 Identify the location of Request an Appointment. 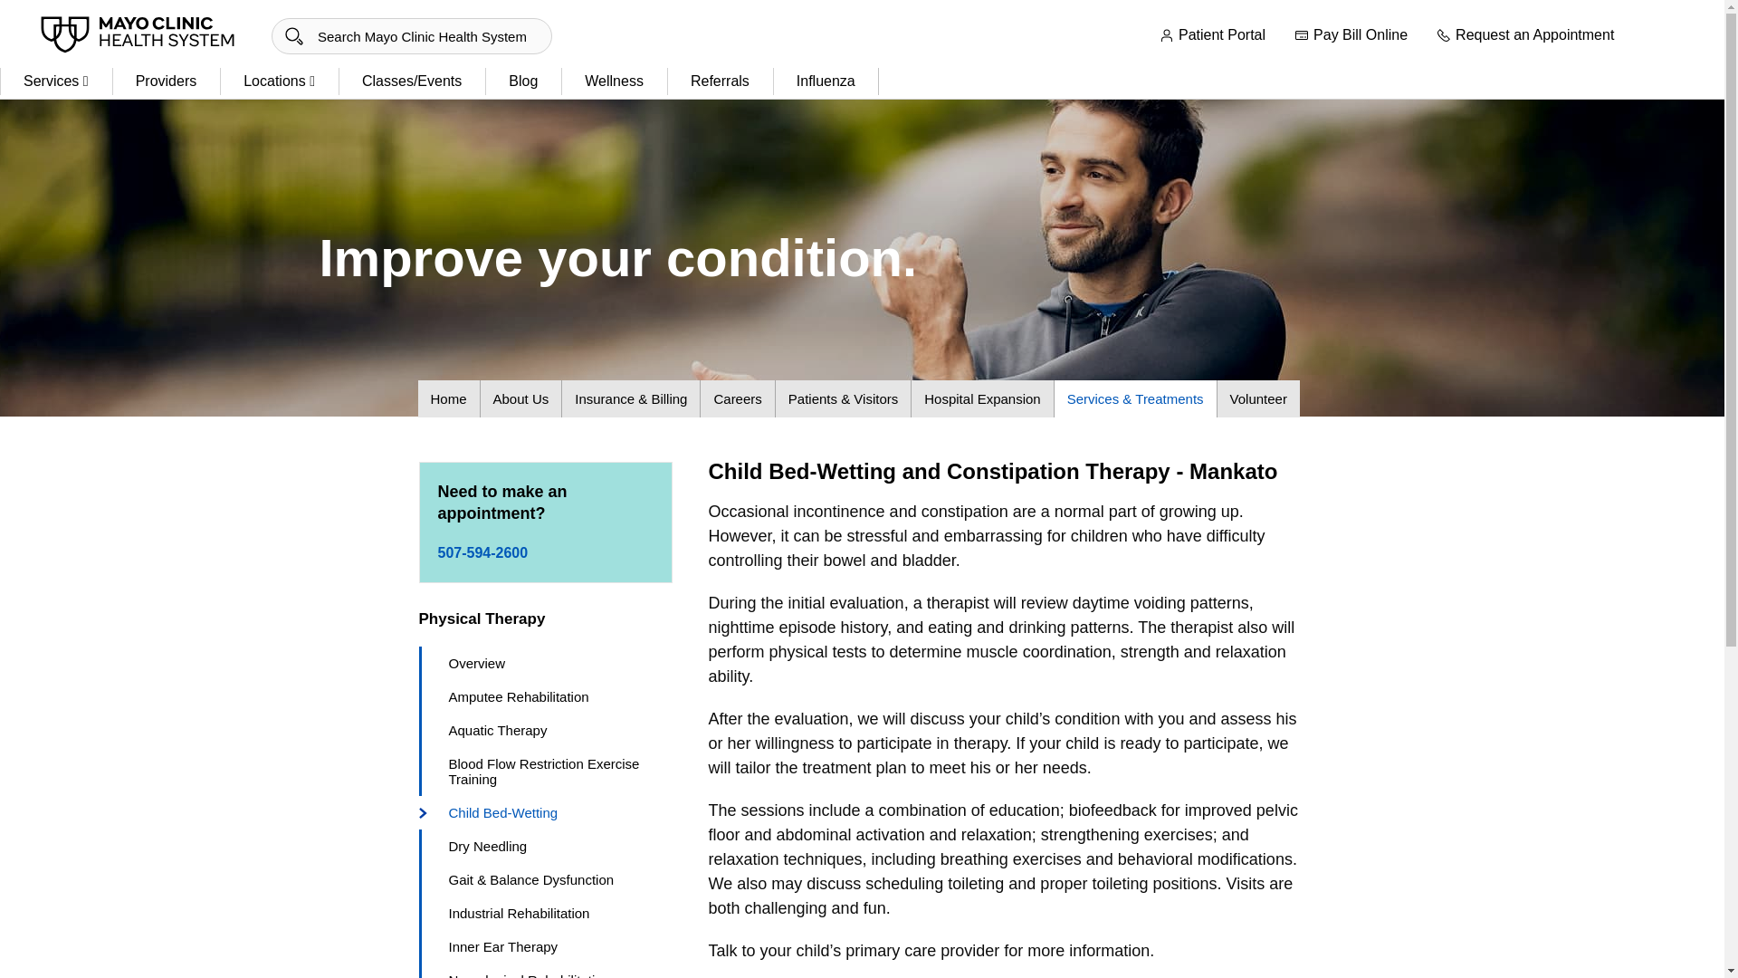
(1525, 36).